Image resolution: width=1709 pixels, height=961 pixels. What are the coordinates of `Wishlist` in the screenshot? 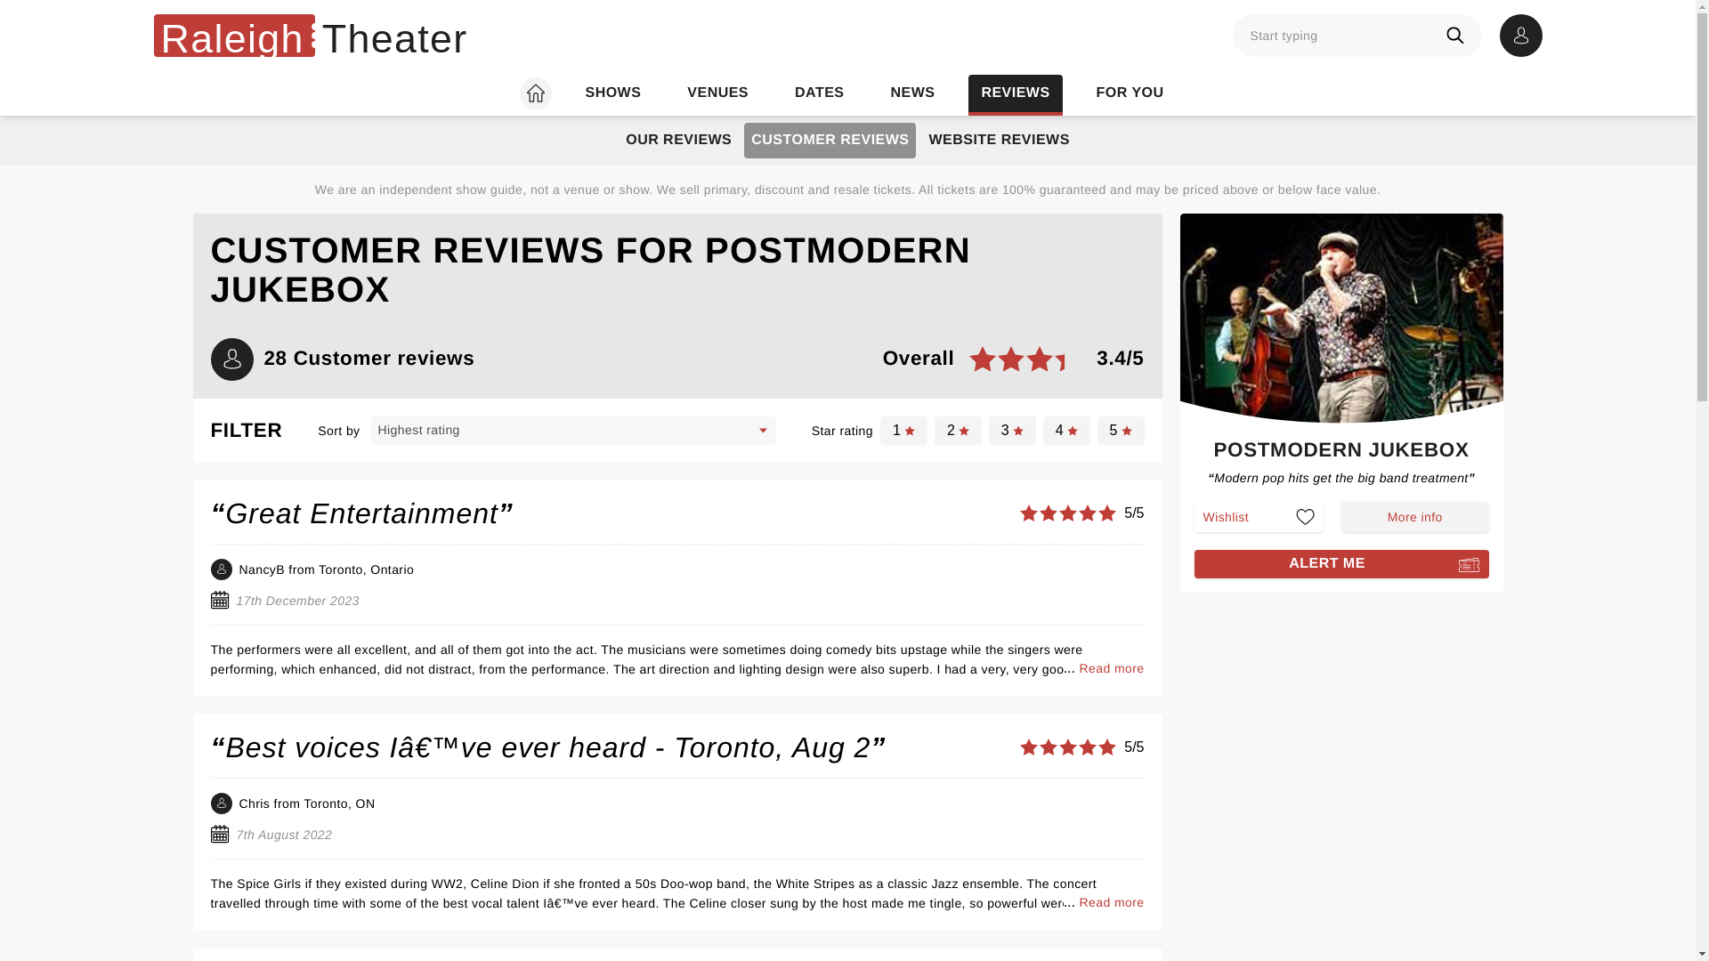 It's located at (1259, 516).